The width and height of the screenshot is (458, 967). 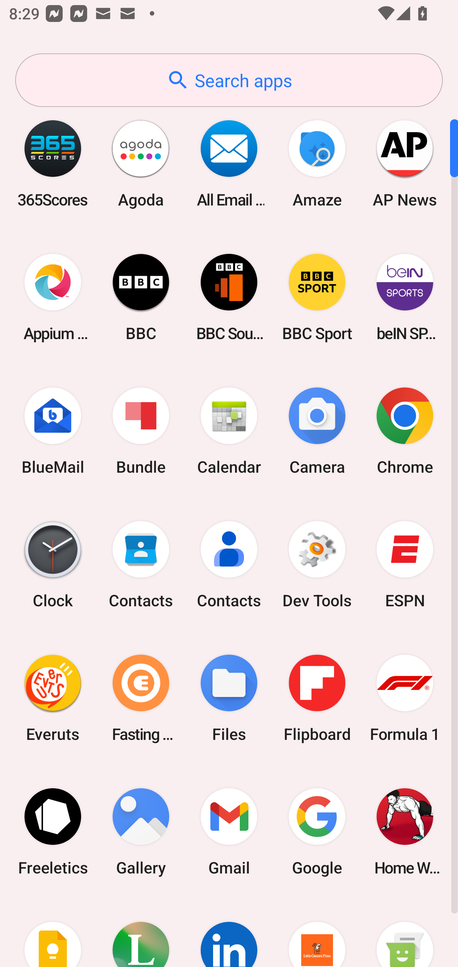 What do you see at coordinates (53, 698) in the screenshot?
I see `Everuts` at bounding box center [53, 698].